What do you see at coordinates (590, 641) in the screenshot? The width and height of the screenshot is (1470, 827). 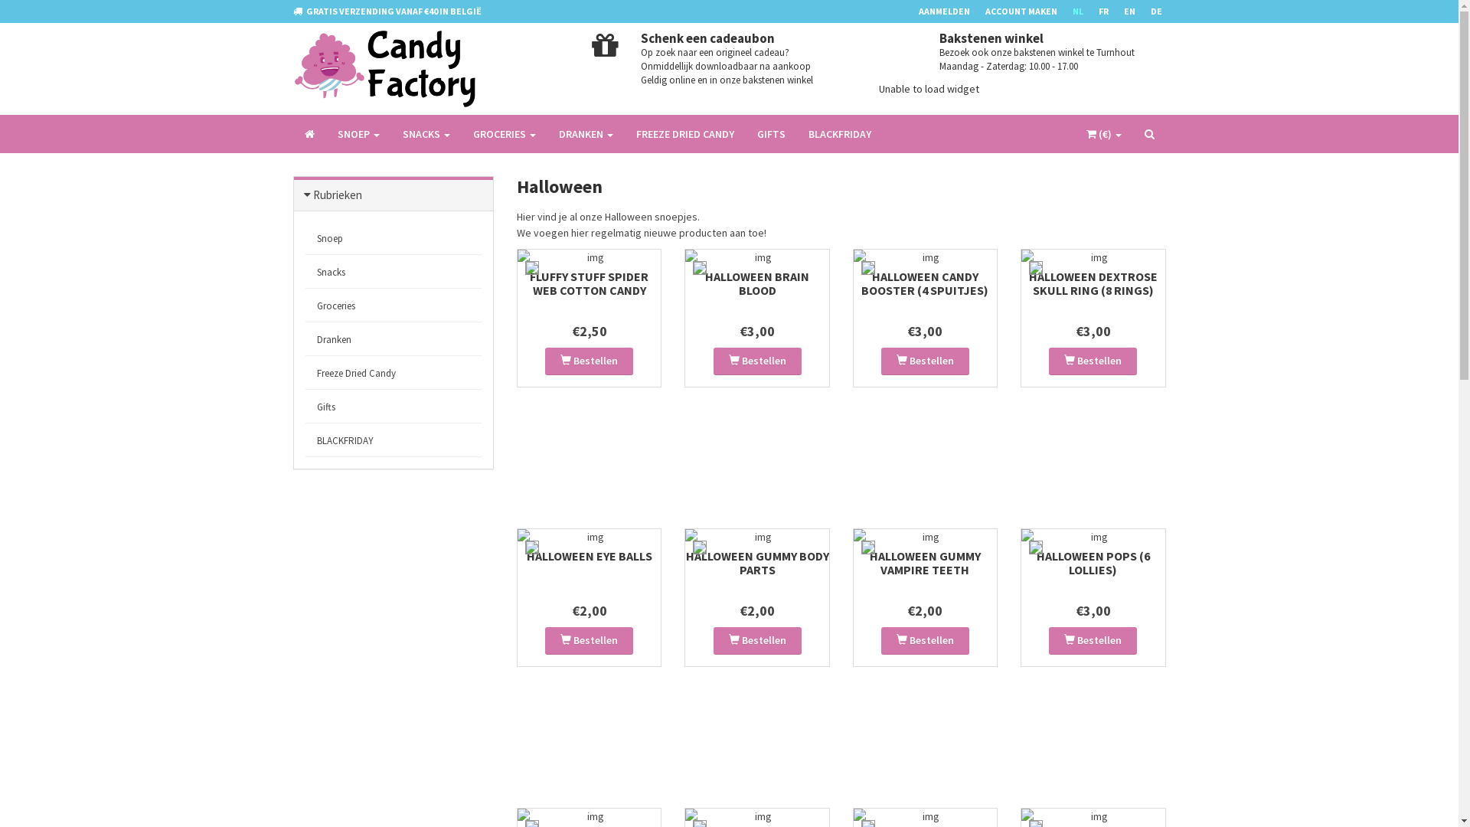 I see `Bestellen` at bounding box center [590, 641].